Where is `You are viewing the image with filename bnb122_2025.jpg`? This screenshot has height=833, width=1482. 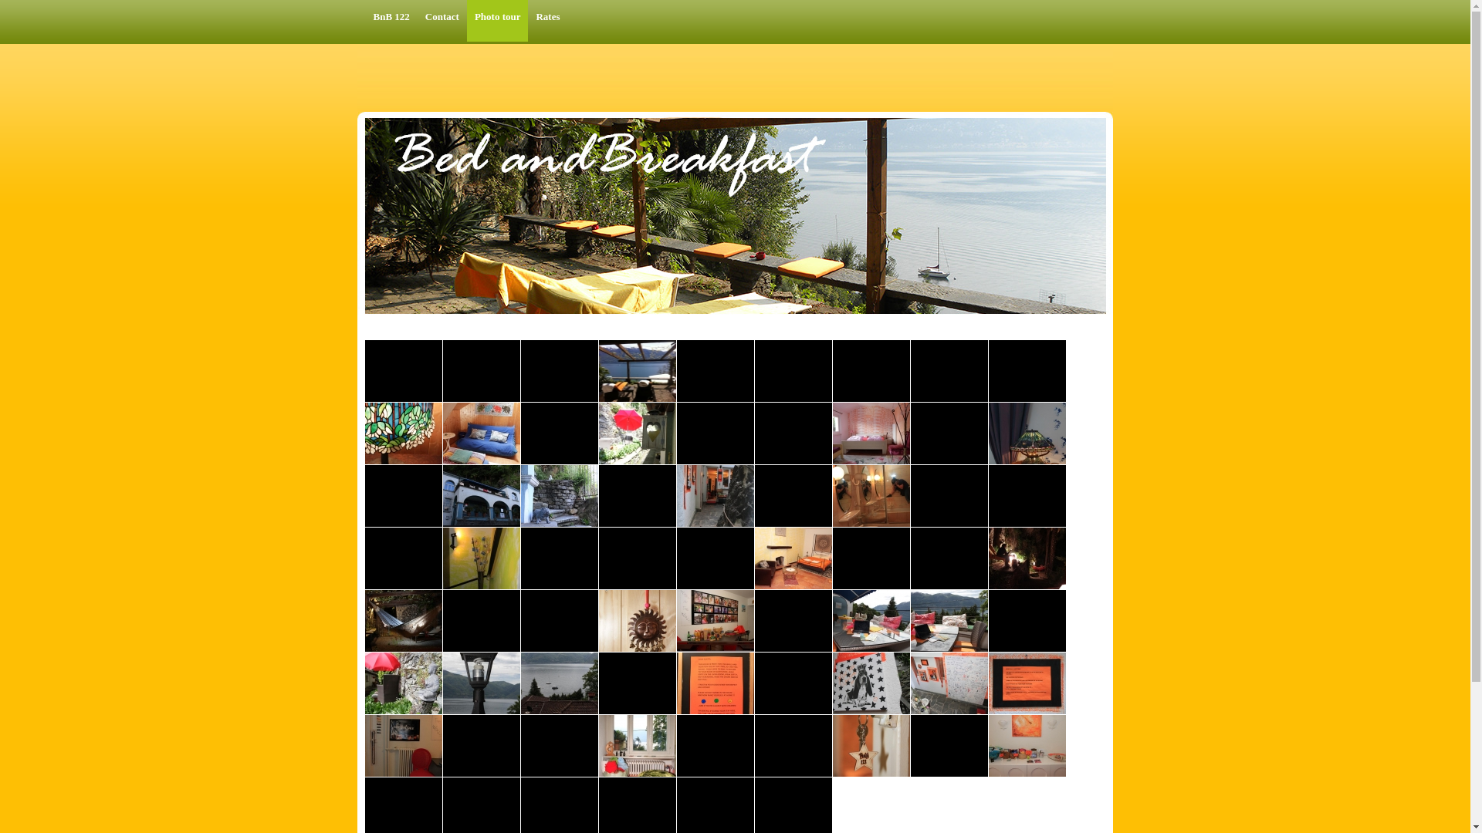
You are viewing the image with filename bnb122_2025.jpg is located at coordinates (871, 683).